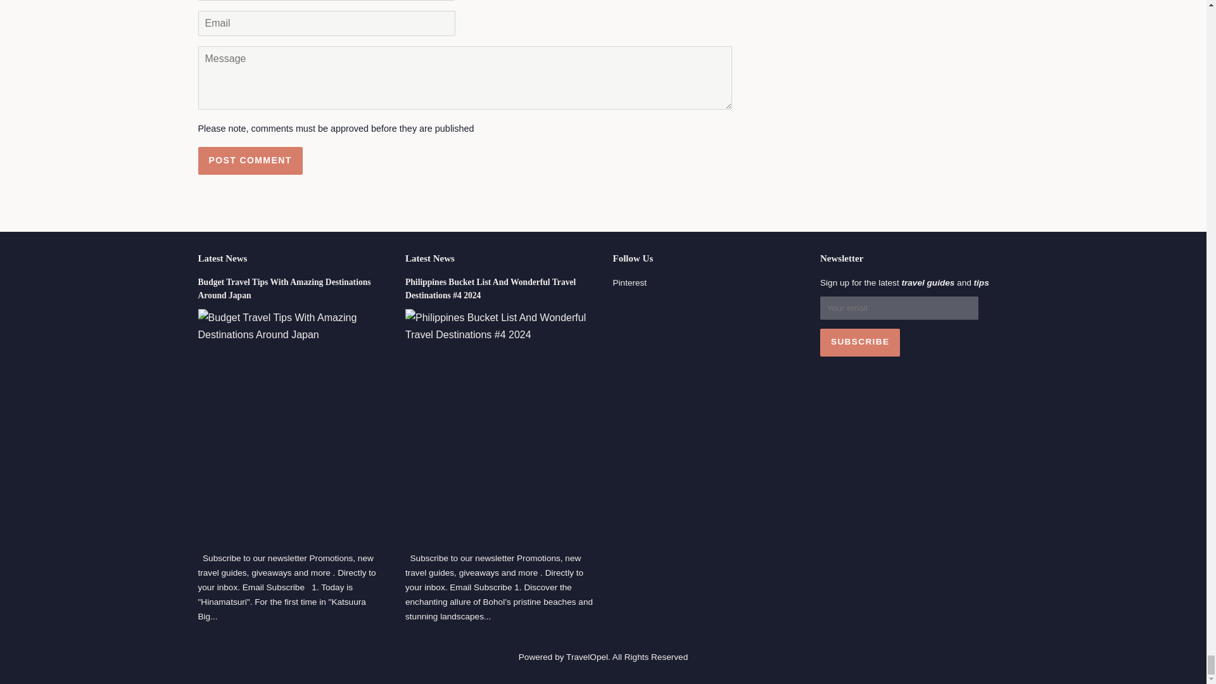 Image resolution: width=1216 pixels, height=684 pixels. Describe the element at coordinates (284, 289) in the screenshot. I see `Budget Travel Tips With Amazing Destinations Around Japan` at that location.